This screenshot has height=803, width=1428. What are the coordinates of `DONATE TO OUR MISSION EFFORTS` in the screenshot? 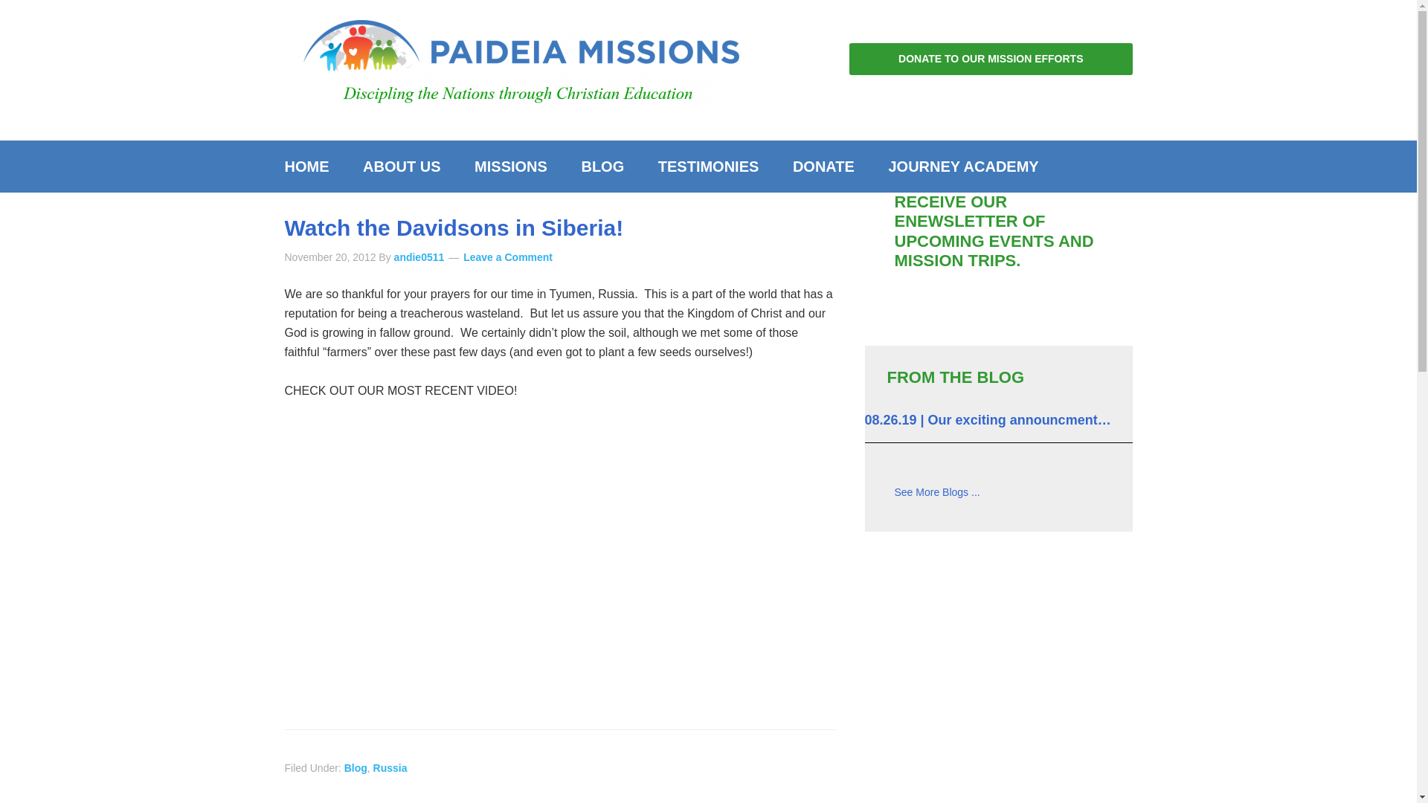 It's located at (991, 59).